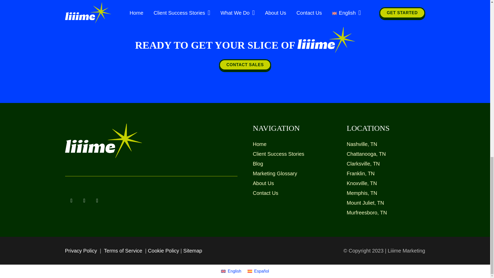 The image size is (494, 278). Describe the element at coordinates (366, 154) in the screenshot. I see `Chattanooga, TN` at that location.